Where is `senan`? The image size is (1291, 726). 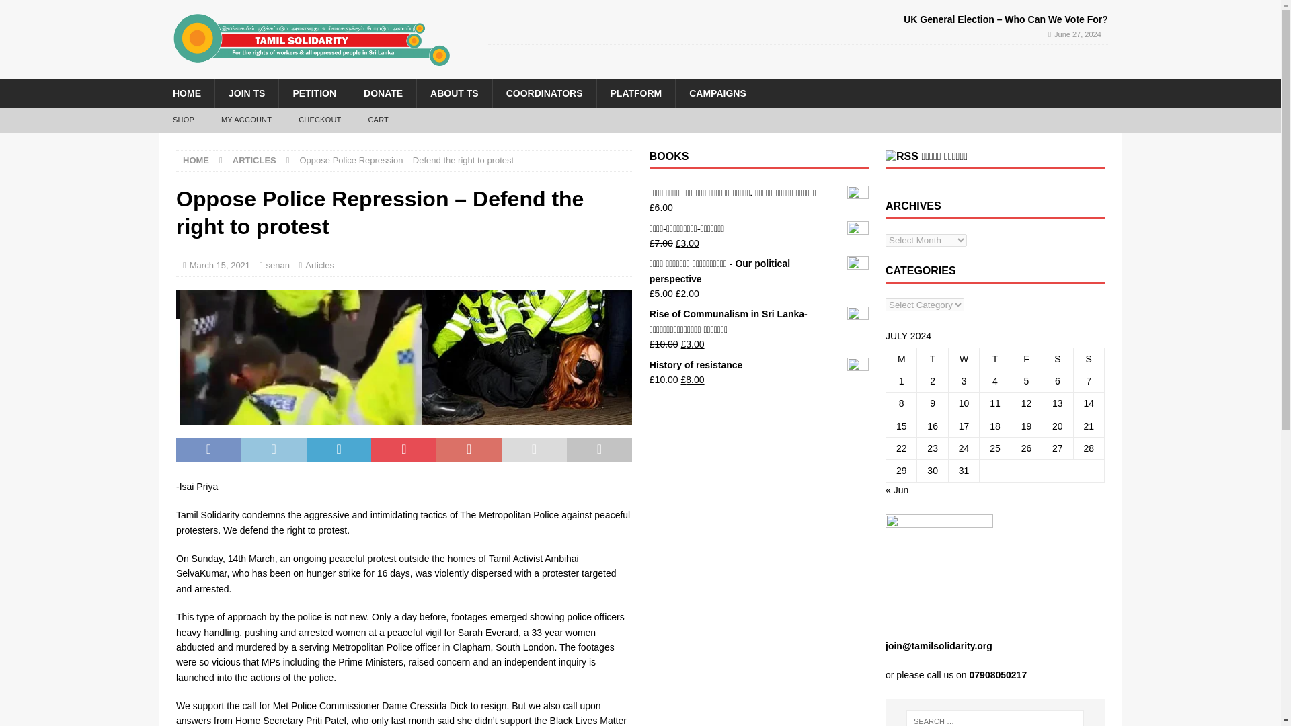
senan is located at coordinates (277, 265).